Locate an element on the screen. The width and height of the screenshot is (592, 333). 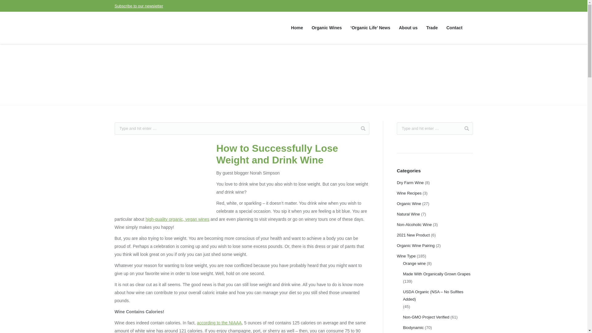
Go! is located at coordinates (238, 129).